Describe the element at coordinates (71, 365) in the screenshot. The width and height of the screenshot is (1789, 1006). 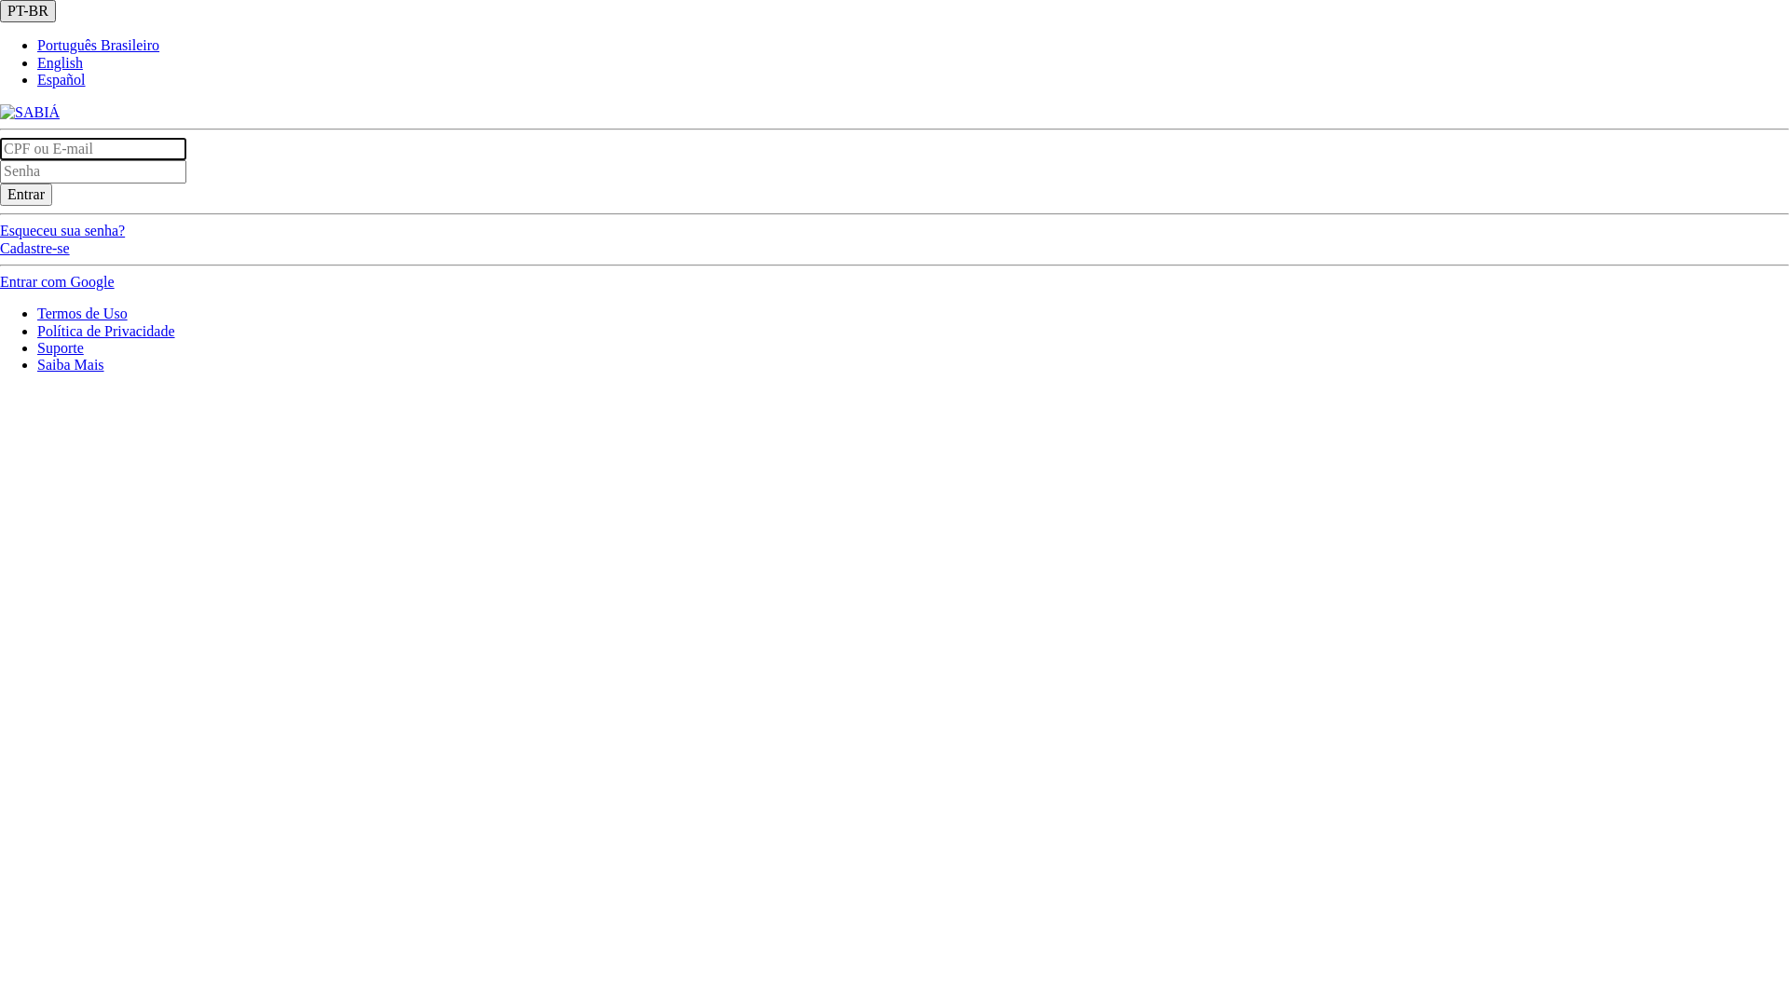
I see `Saiba Mais` at that location.